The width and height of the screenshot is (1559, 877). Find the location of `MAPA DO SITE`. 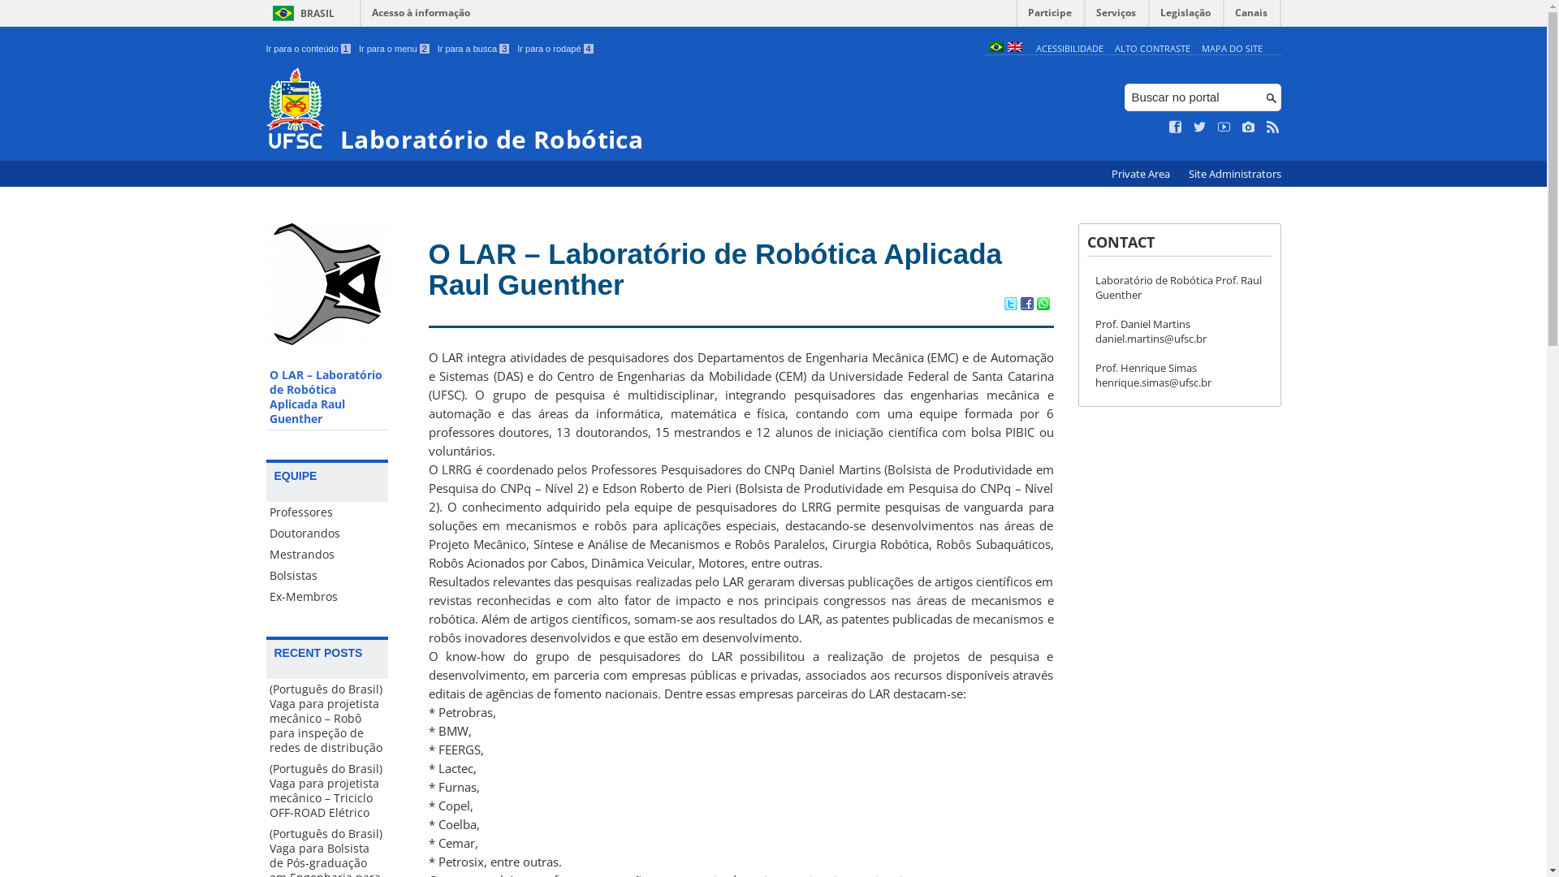

MAPA DO SITE is located at coordinates (1233, 49).